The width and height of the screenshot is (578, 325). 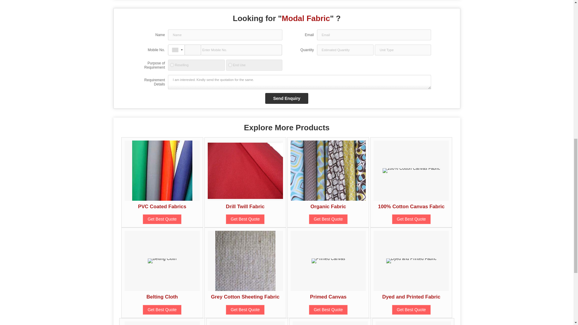 I want to click on PVC Coated Fabrics, so click(x=162, y=206).